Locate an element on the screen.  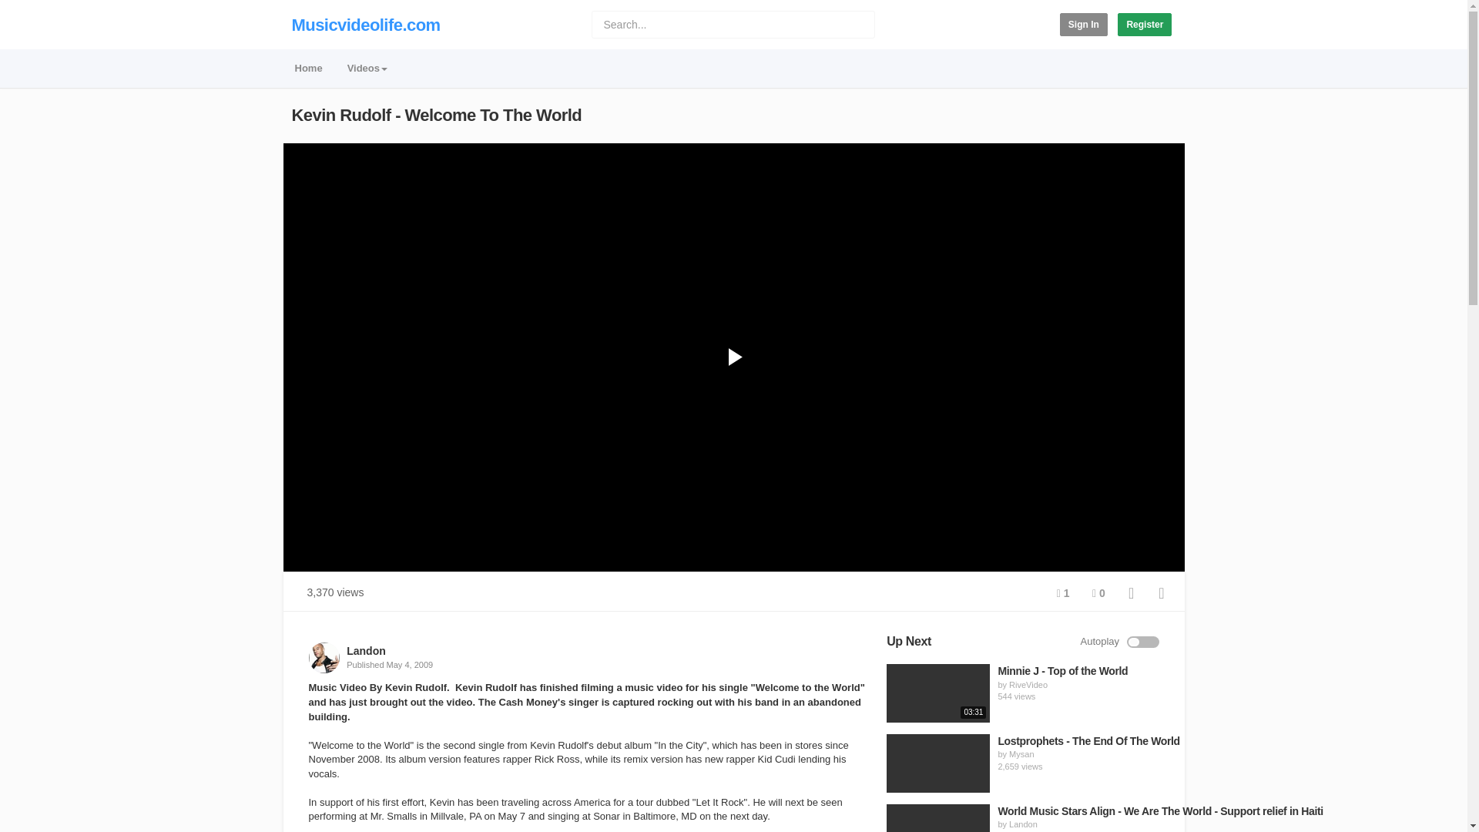
Videos is located at coordinates (367, 69).